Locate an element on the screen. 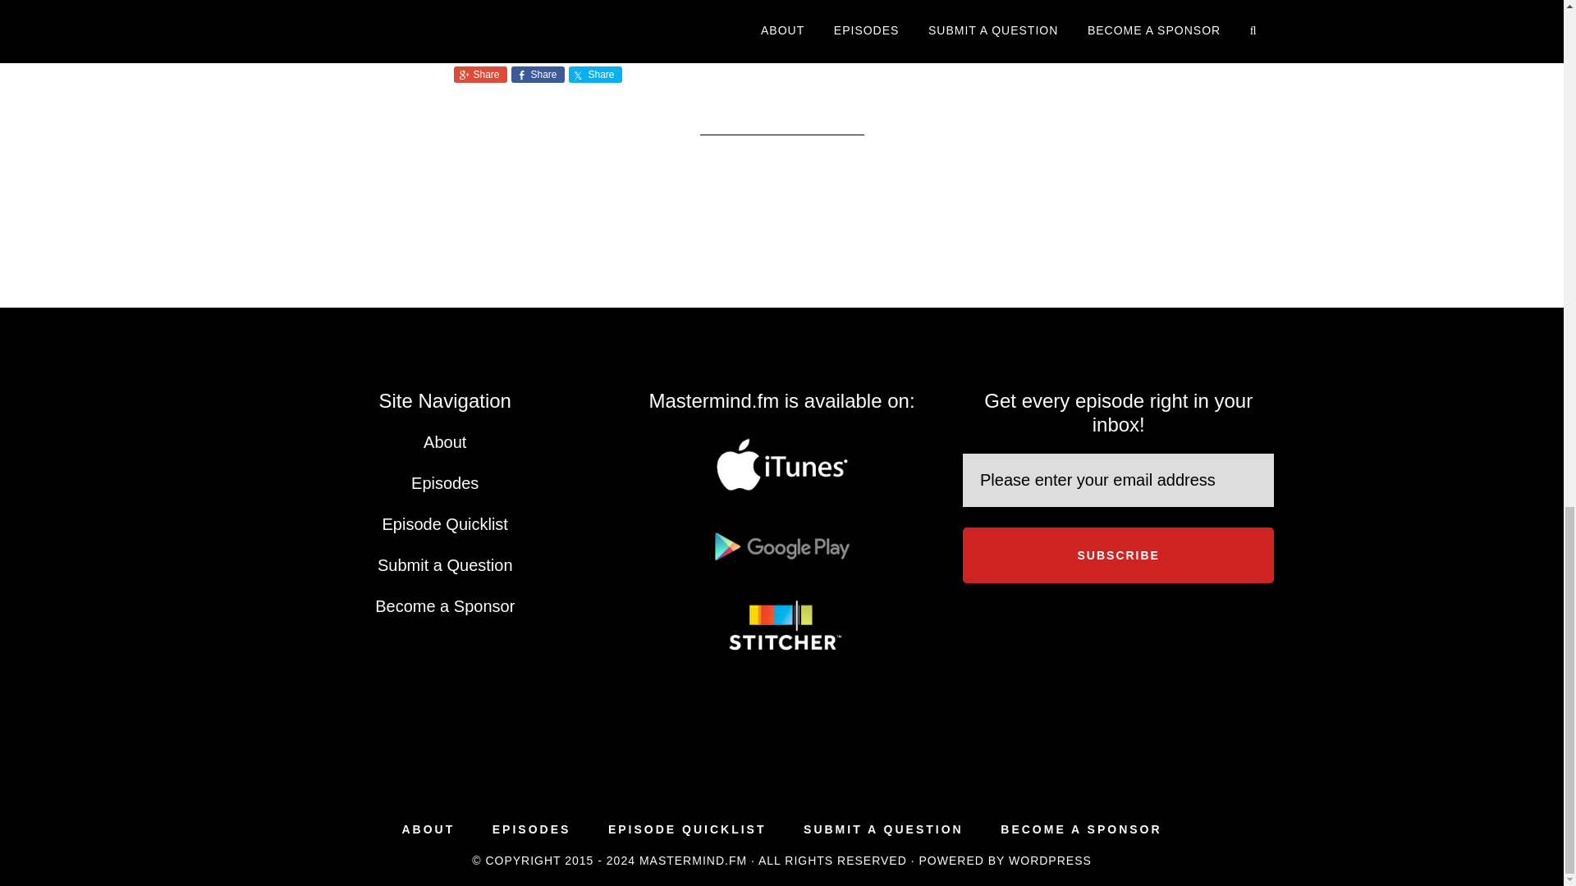  Episode Quicklist is located at coordinates (445, 523).